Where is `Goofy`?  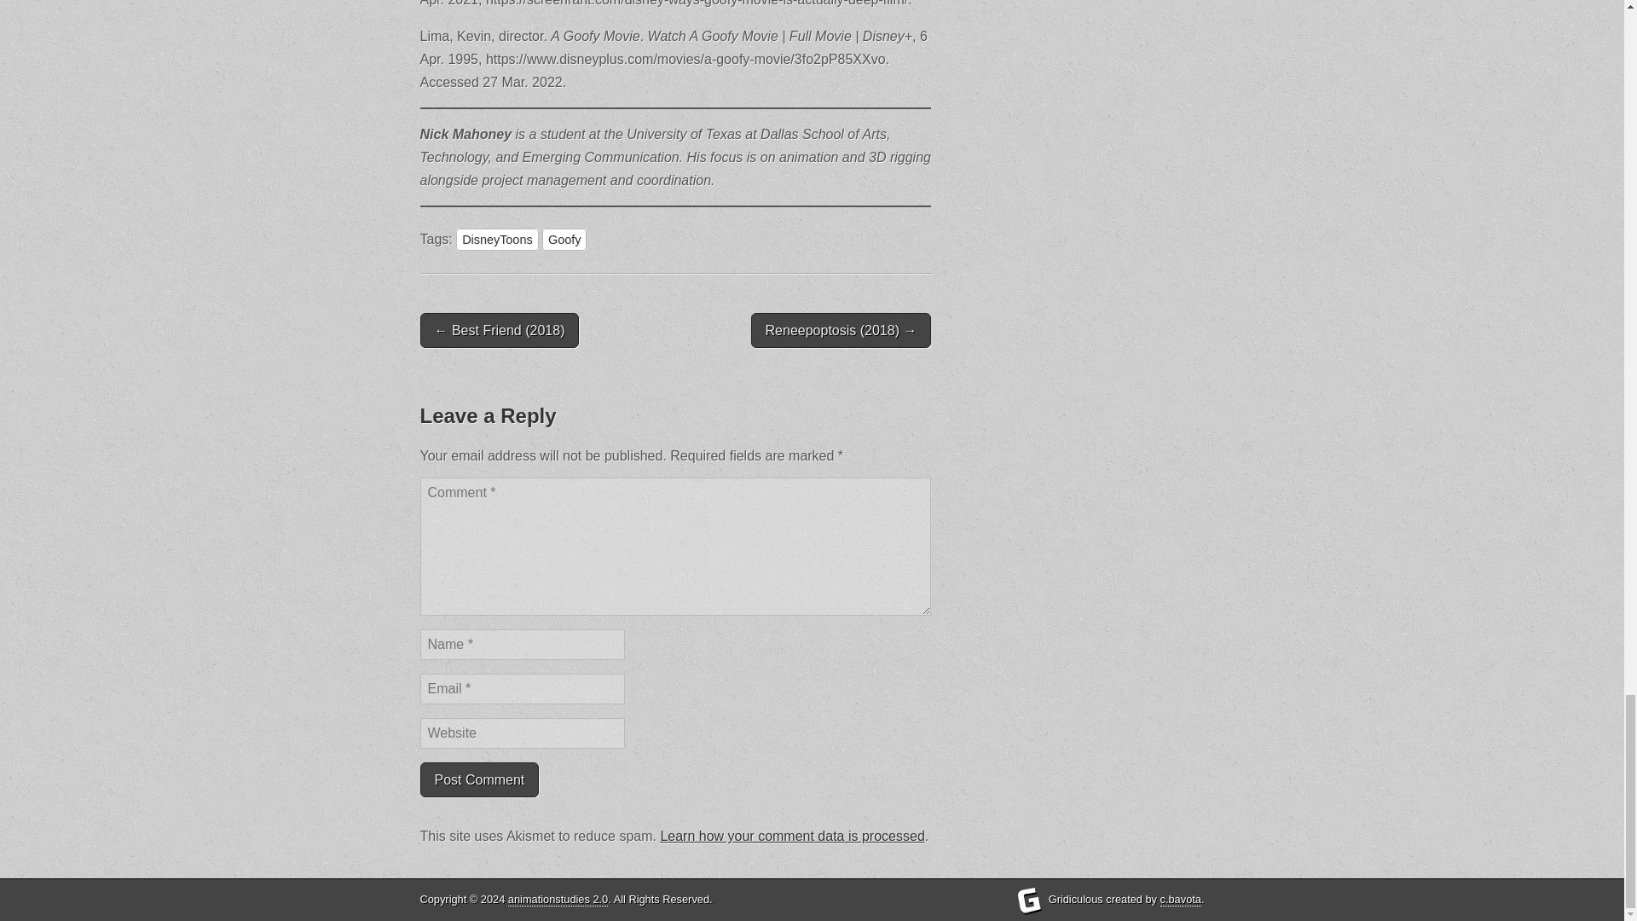
Goofy is located at coordinates (564, 239).